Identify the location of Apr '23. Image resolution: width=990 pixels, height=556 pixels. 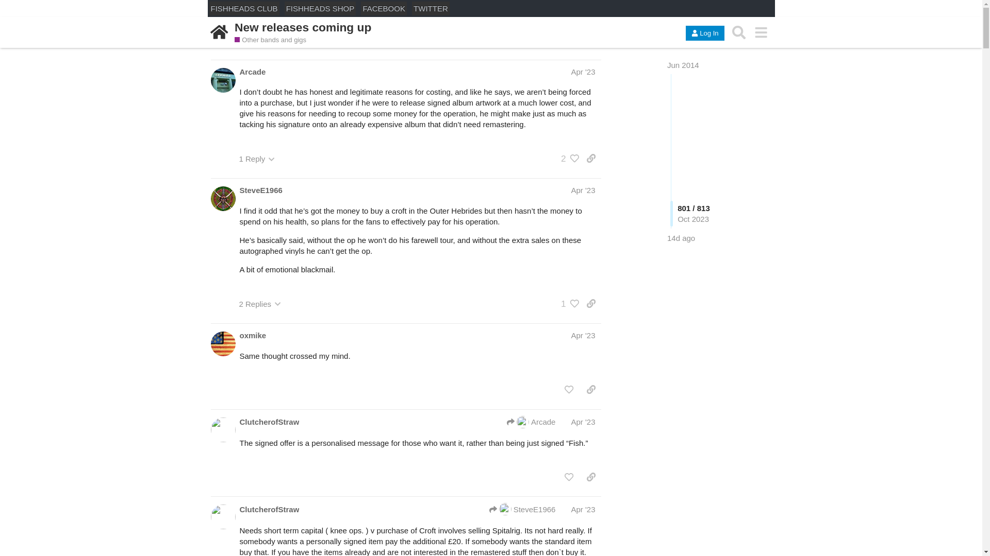
(583, 190).